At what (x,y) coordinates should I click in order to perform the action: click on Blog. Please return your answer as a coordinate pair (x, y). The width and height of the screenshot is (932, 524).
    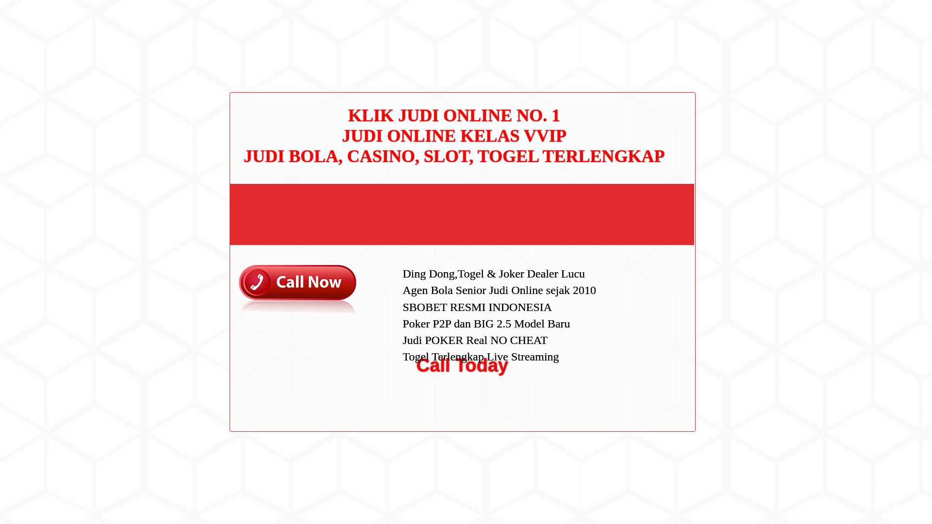
    Looking at the image, I should click on (625, 327).